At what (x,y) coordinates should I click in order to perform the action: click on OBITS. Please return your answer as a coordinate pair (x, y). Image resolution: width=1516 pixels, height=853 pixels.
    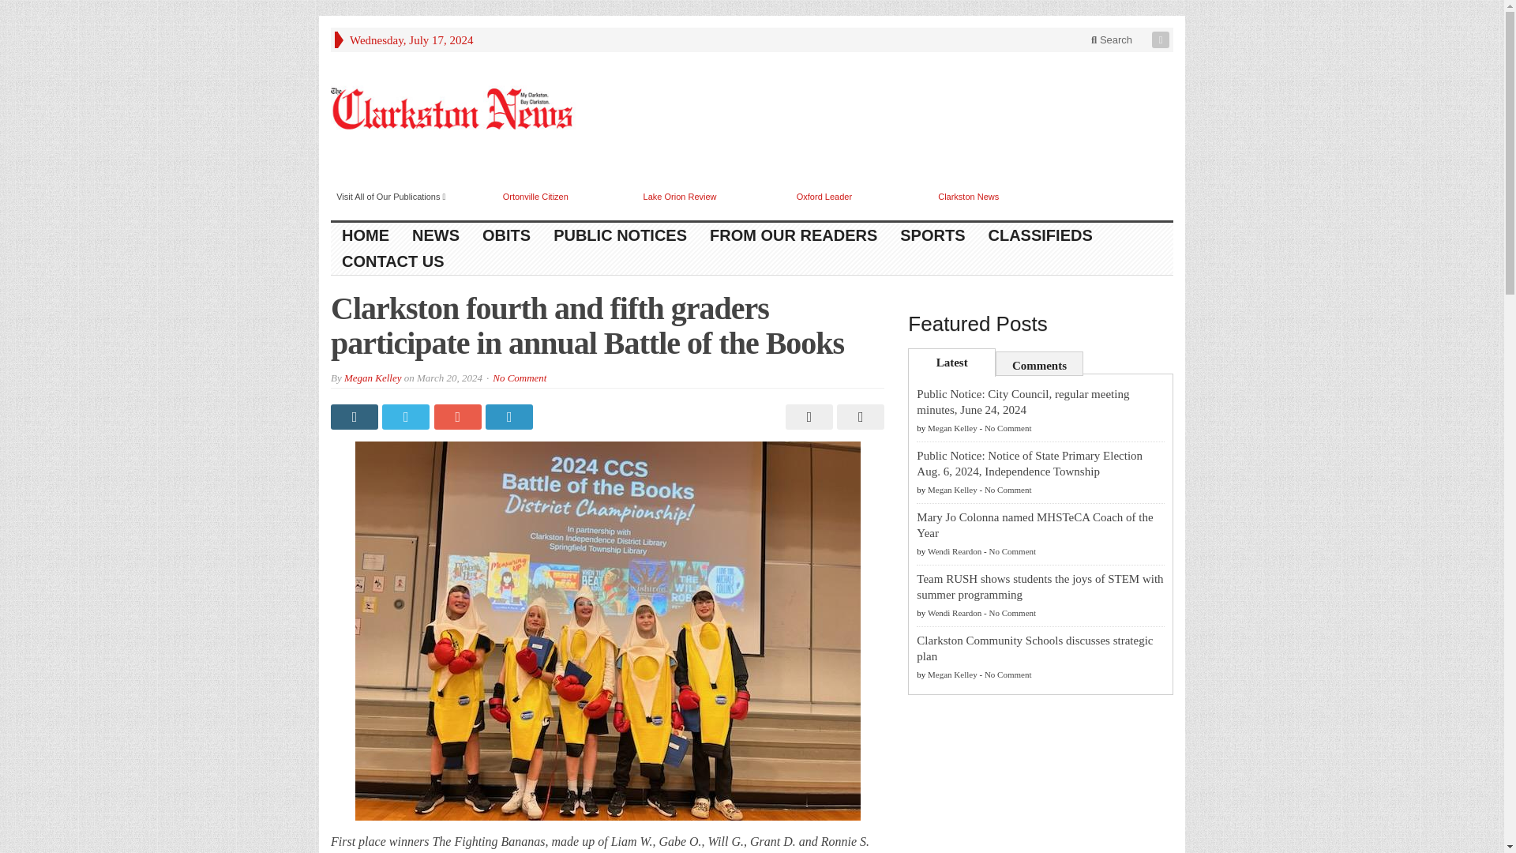
    Looking at the image, I should click on (507, 235).